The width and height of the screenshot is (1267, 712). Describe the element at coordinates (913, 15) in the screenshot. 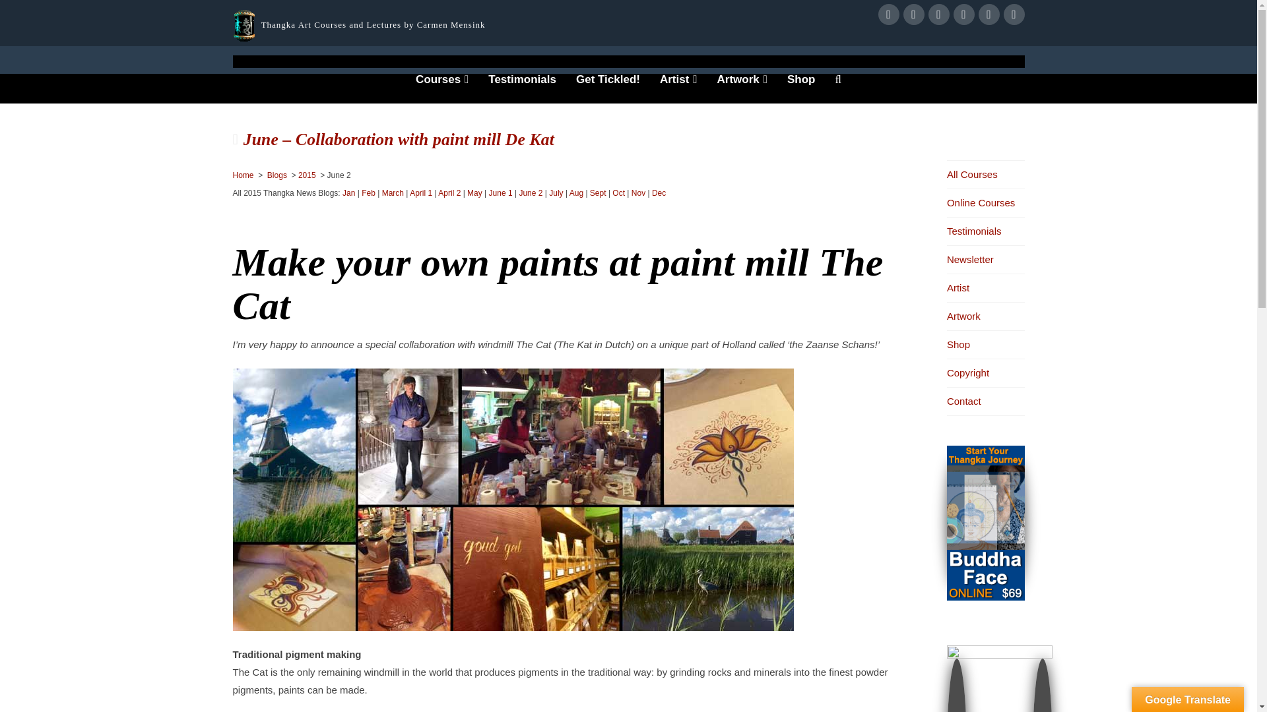

I see `Twitter` at that location.